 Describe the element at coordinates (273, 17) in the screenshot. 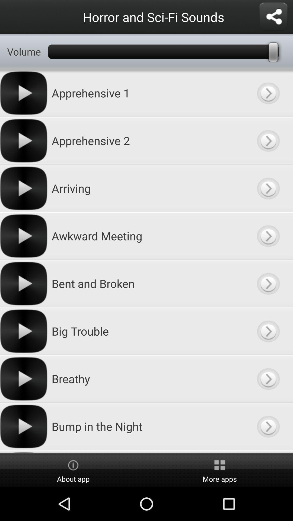

I see `options` at that location.